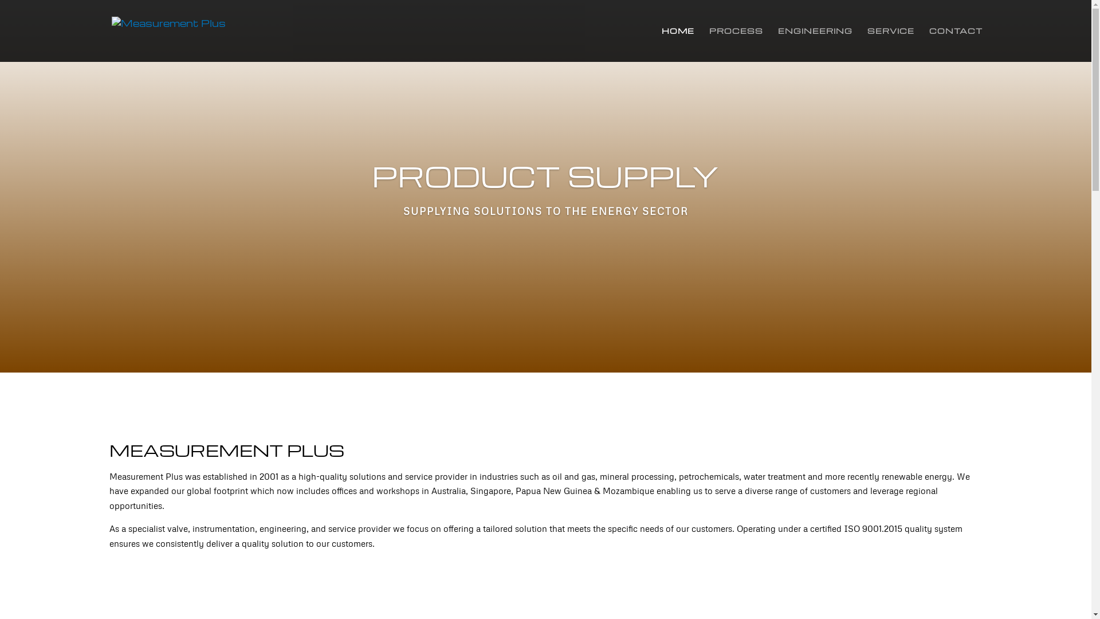 The height and width of the screenshot is (619, 1100). Describe the element at coordinates (736, 45) in the screenshot. I see `PROCESS` at that location.